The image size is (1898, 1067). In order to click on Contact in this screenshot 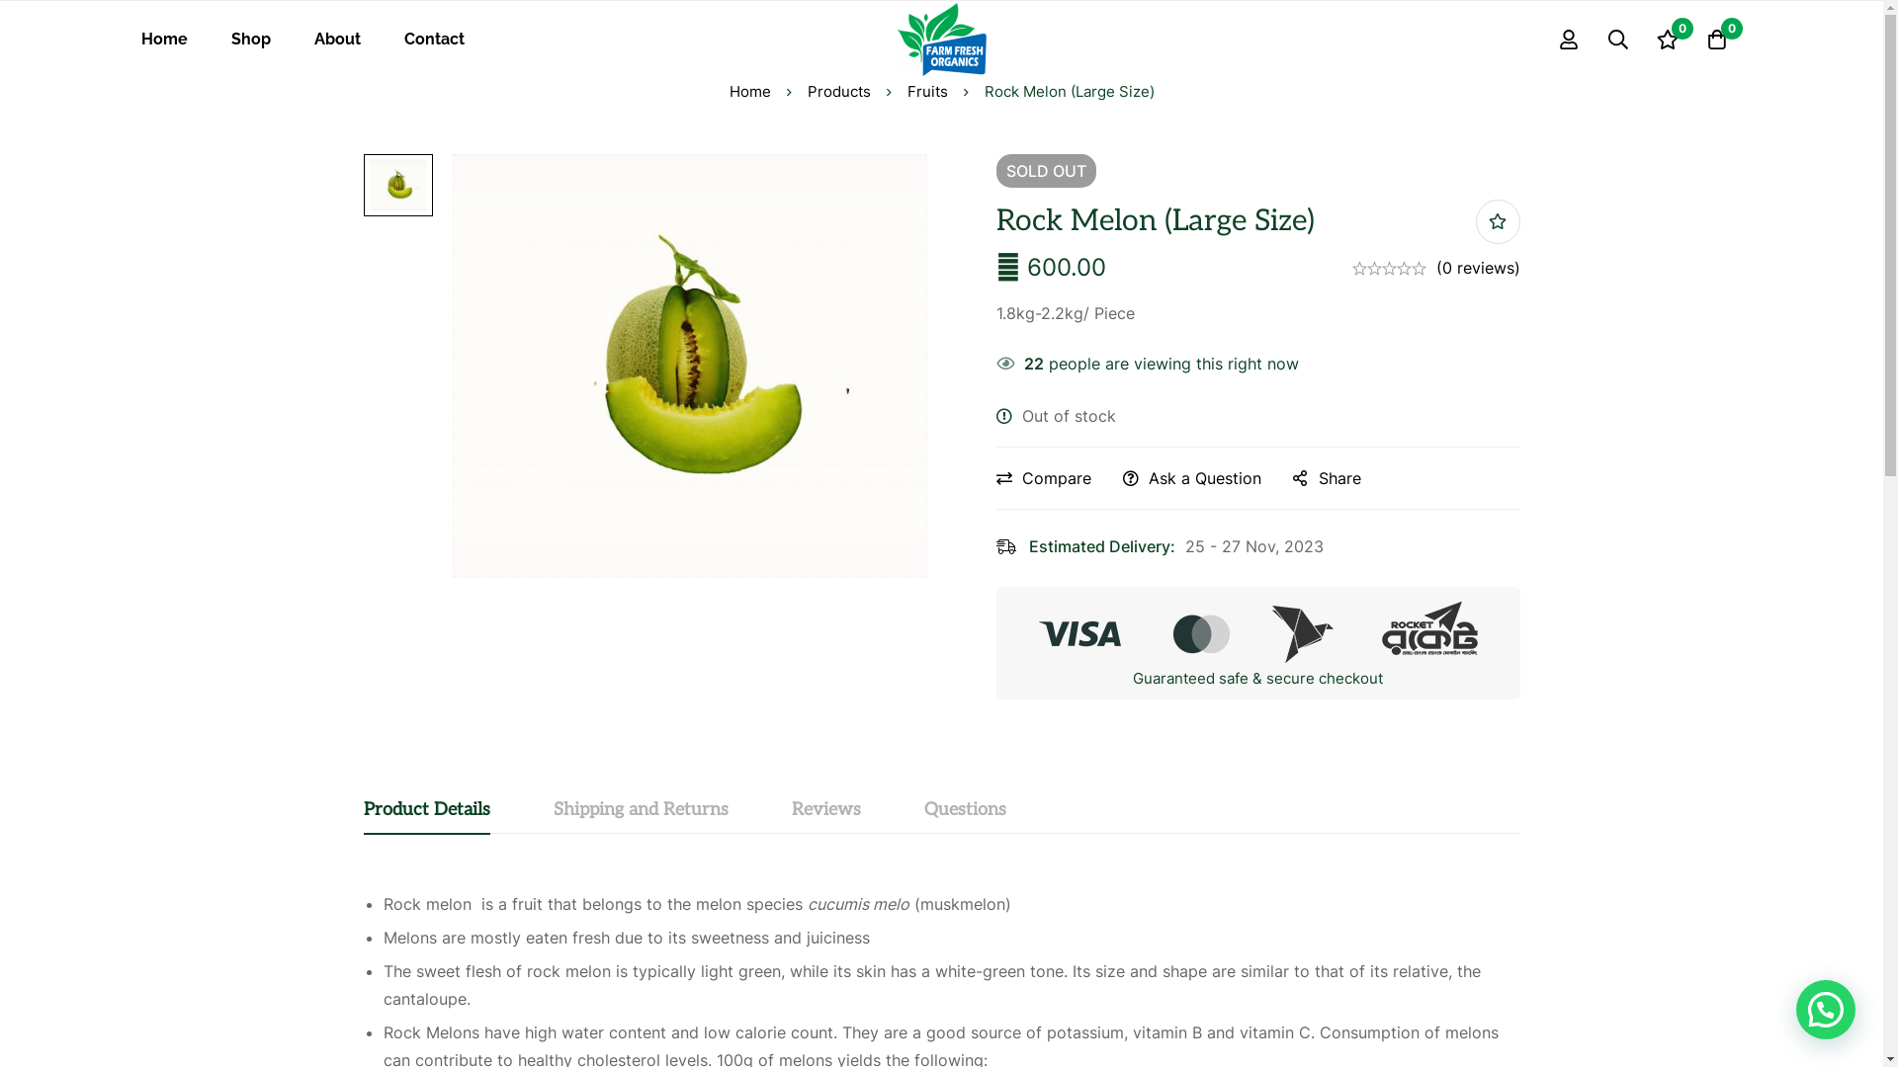, I will do `click(433, 40)`.